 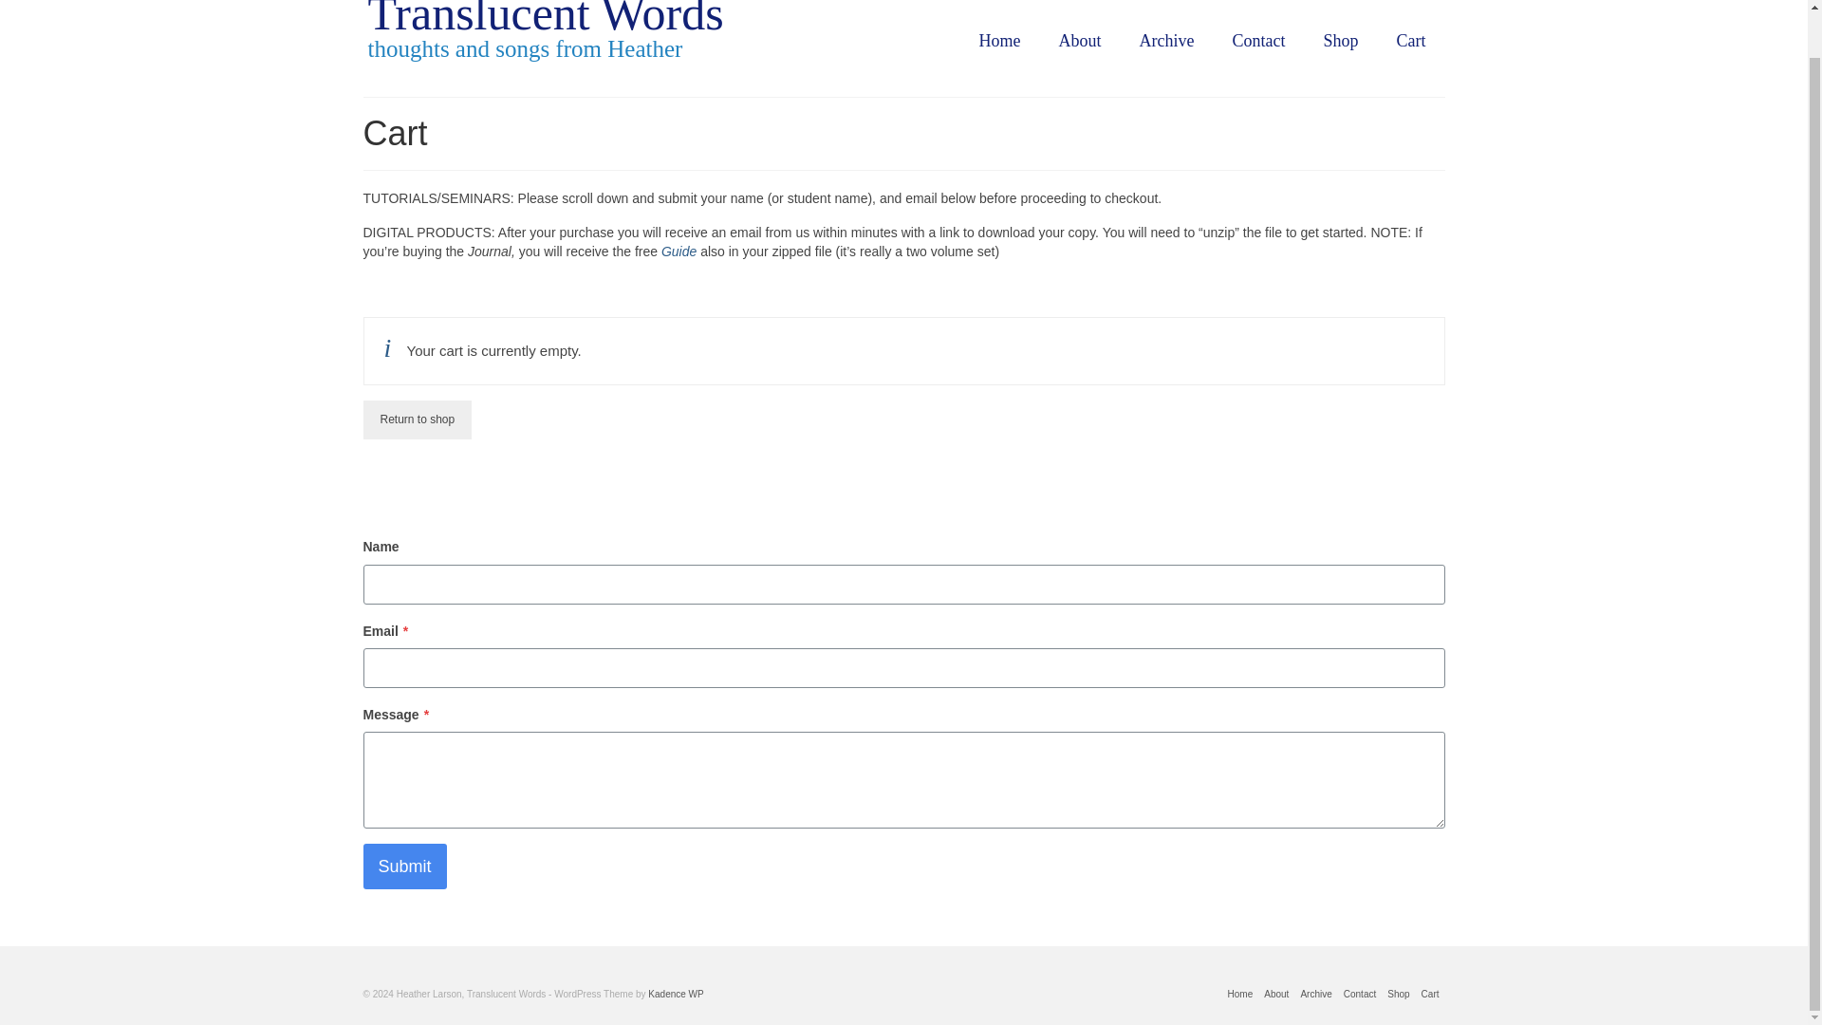 I want to click on Home, so click(x=1240, y=995).